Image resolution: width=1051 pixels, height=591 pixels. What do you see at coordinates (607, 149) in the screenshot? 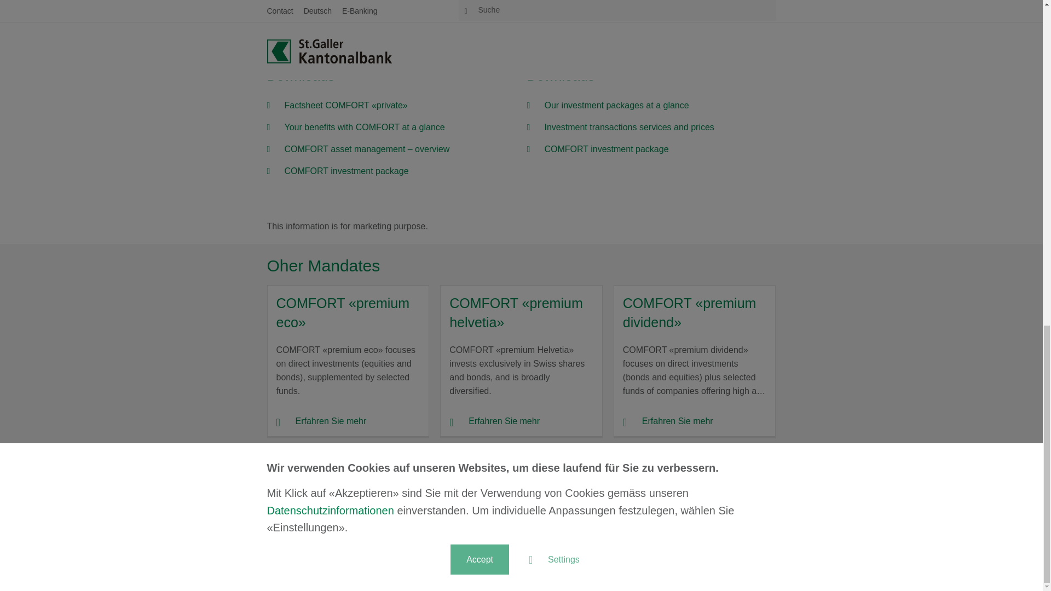
I see `COMFORT investment package` at bounding box center [607, 149].